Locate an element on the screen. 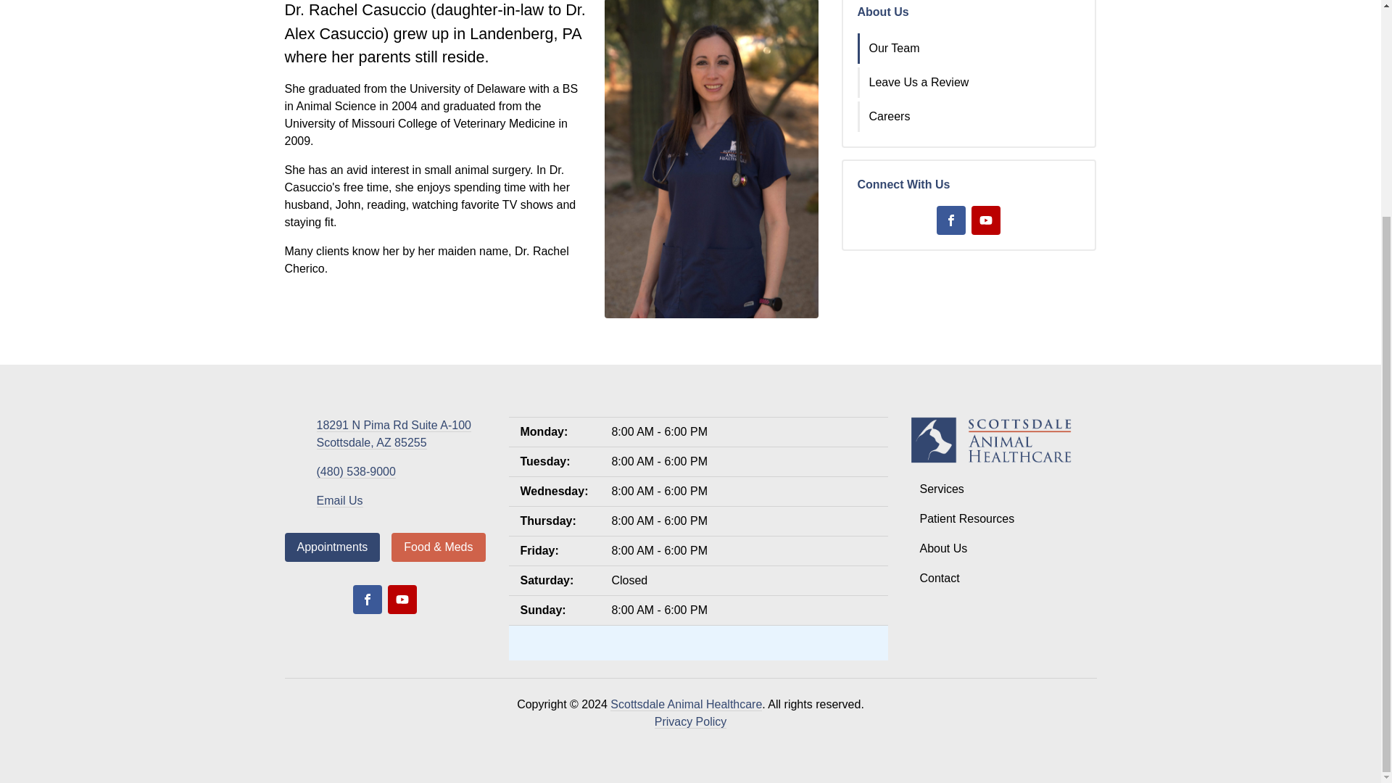 The width and height of the screenshot is (1392, 783). Youtube is located at coordinates (883, 12).